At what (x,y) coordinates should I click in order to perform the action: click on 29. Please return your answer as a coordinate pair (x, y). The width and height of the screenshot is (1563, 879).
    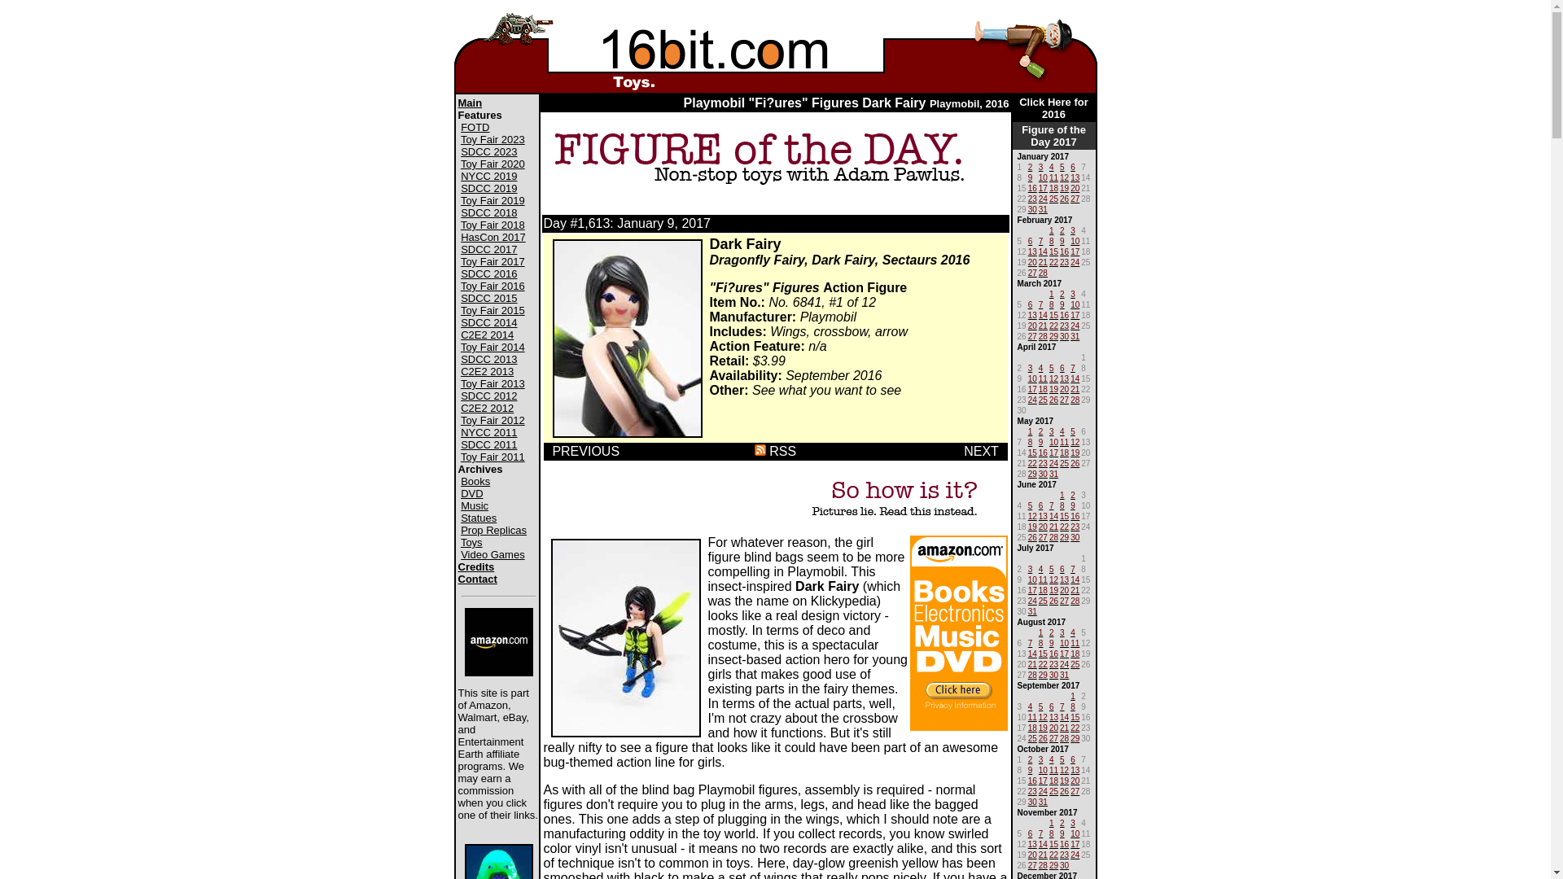
    Looking at the image, I should click on (1053, 335).